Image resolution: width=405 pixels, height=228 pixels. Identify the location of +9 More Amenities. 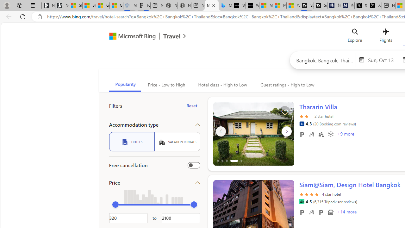
(346, 135).